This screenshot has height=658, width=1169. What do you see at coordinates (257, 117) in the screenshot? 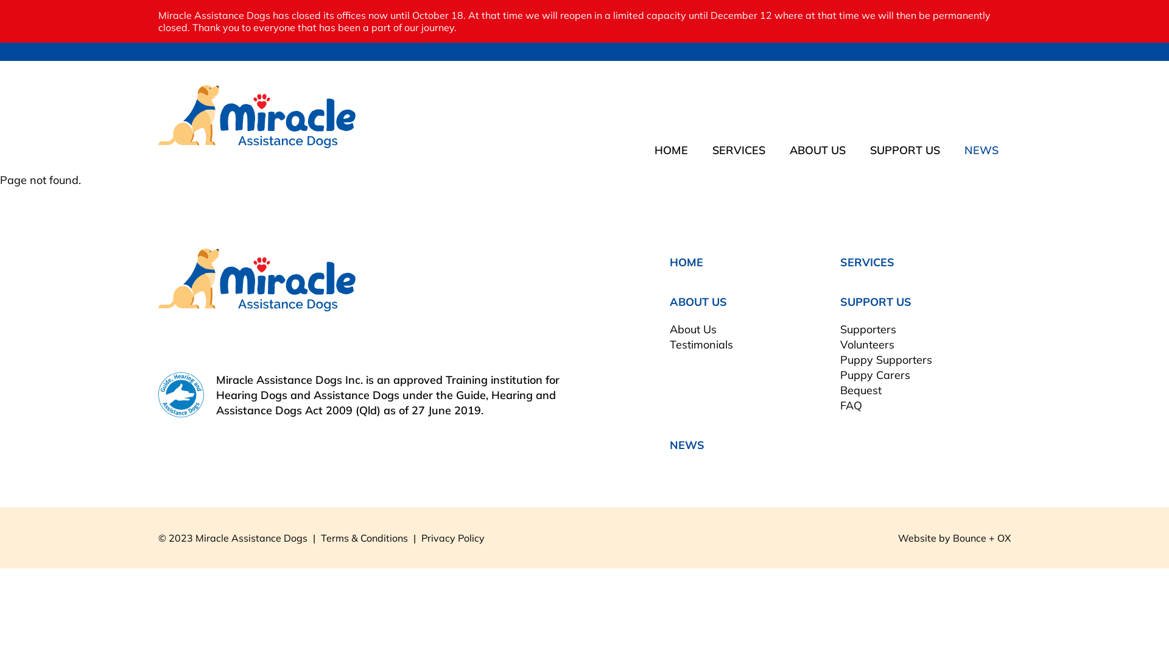
I see `Miracle Assistance Dogs` at bounding box center [257, 117].